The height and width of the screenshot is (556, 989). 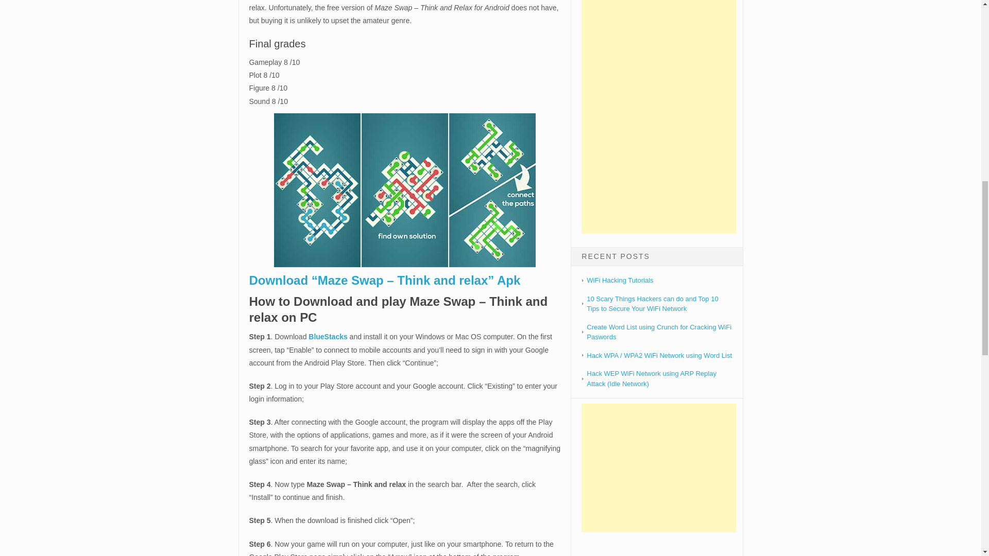 I want to click on BlueStacks, so click(x=328, y=337).